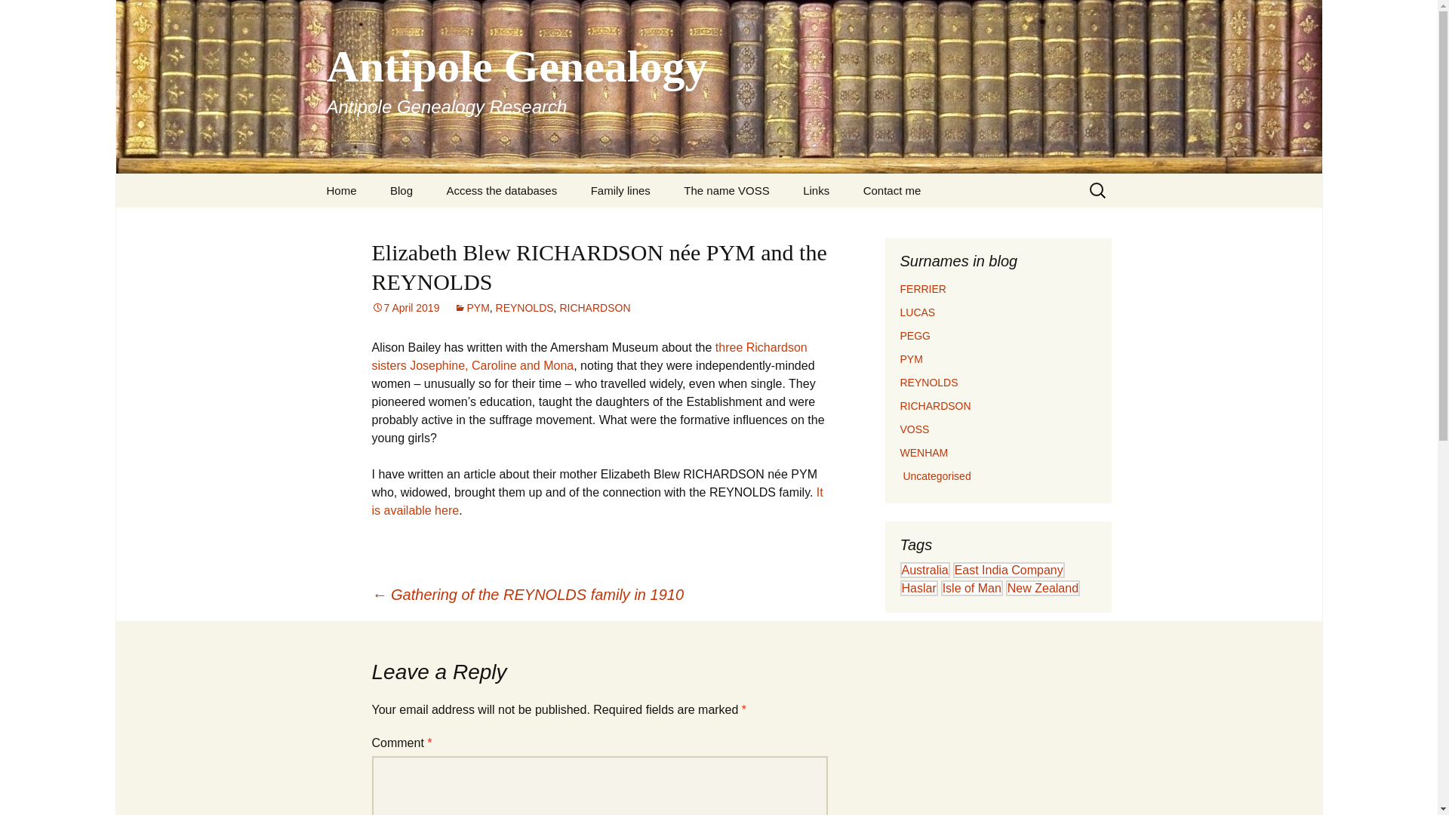  What do you see at coordinates (892, 190) in the screenshot?
I see `Contact me` at bounding box center [892, 190].